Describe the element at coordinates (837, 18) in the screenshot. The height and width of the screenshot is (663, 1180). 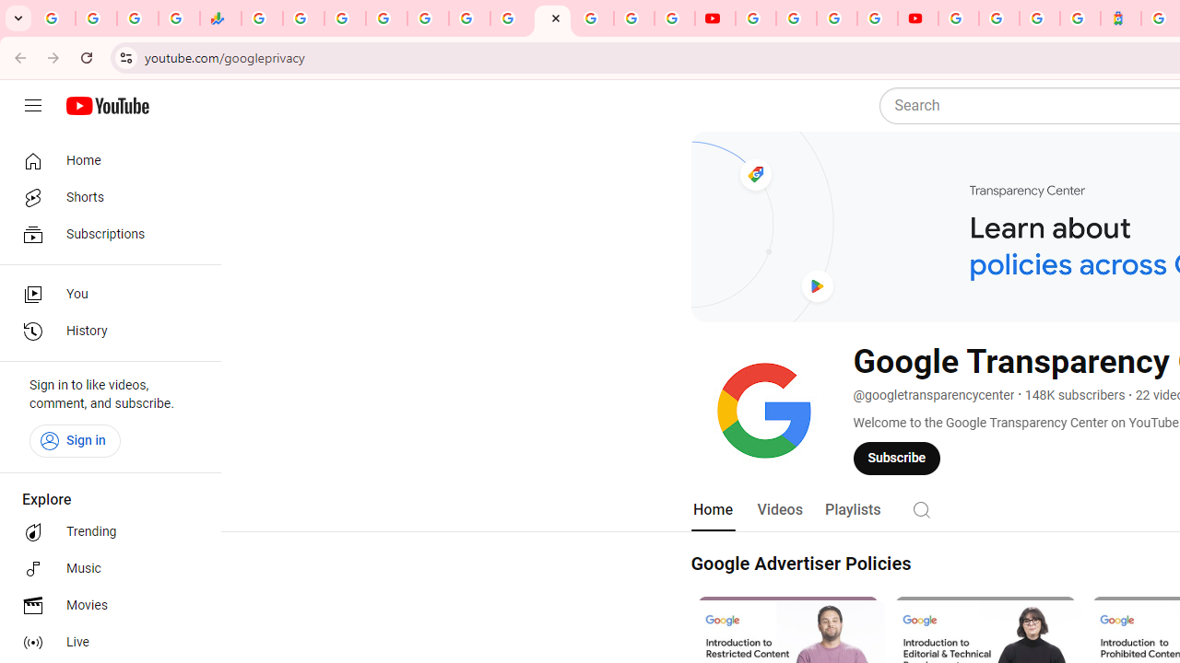
I see `Create your Google Account` at that location.